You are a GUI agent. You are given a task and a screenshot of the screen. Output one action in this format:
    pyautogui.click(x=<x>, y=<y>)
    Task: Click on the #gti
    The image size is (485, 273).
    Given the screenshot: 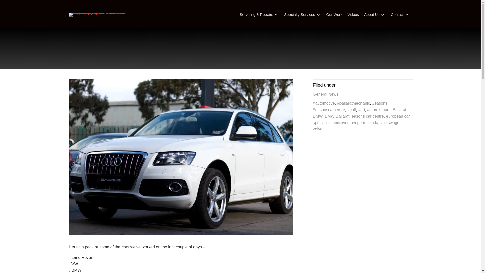 What is the action you would take?
    pyautogui.click(x=361, y=110)
    